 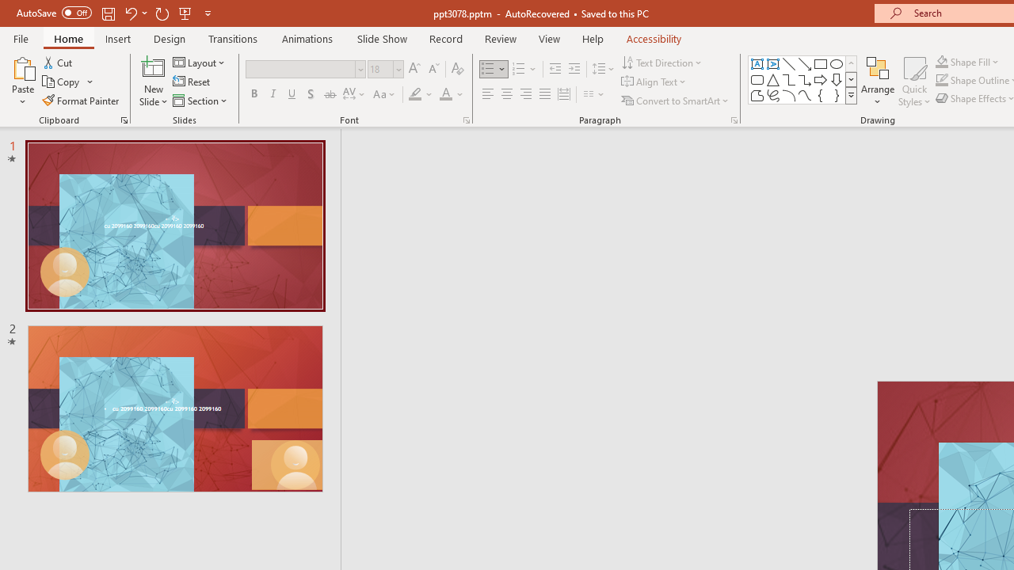 What do you see at coordinates (837, 63) in the screenshot?
I see `Oval` at bounding box center [837, 63].